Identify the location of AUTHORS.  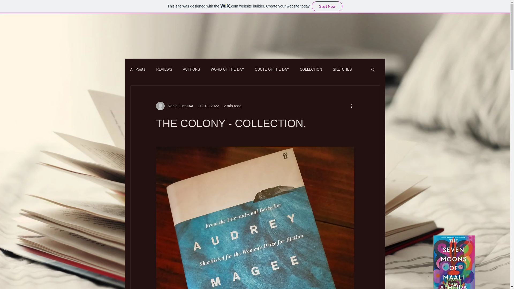
(191, 69).